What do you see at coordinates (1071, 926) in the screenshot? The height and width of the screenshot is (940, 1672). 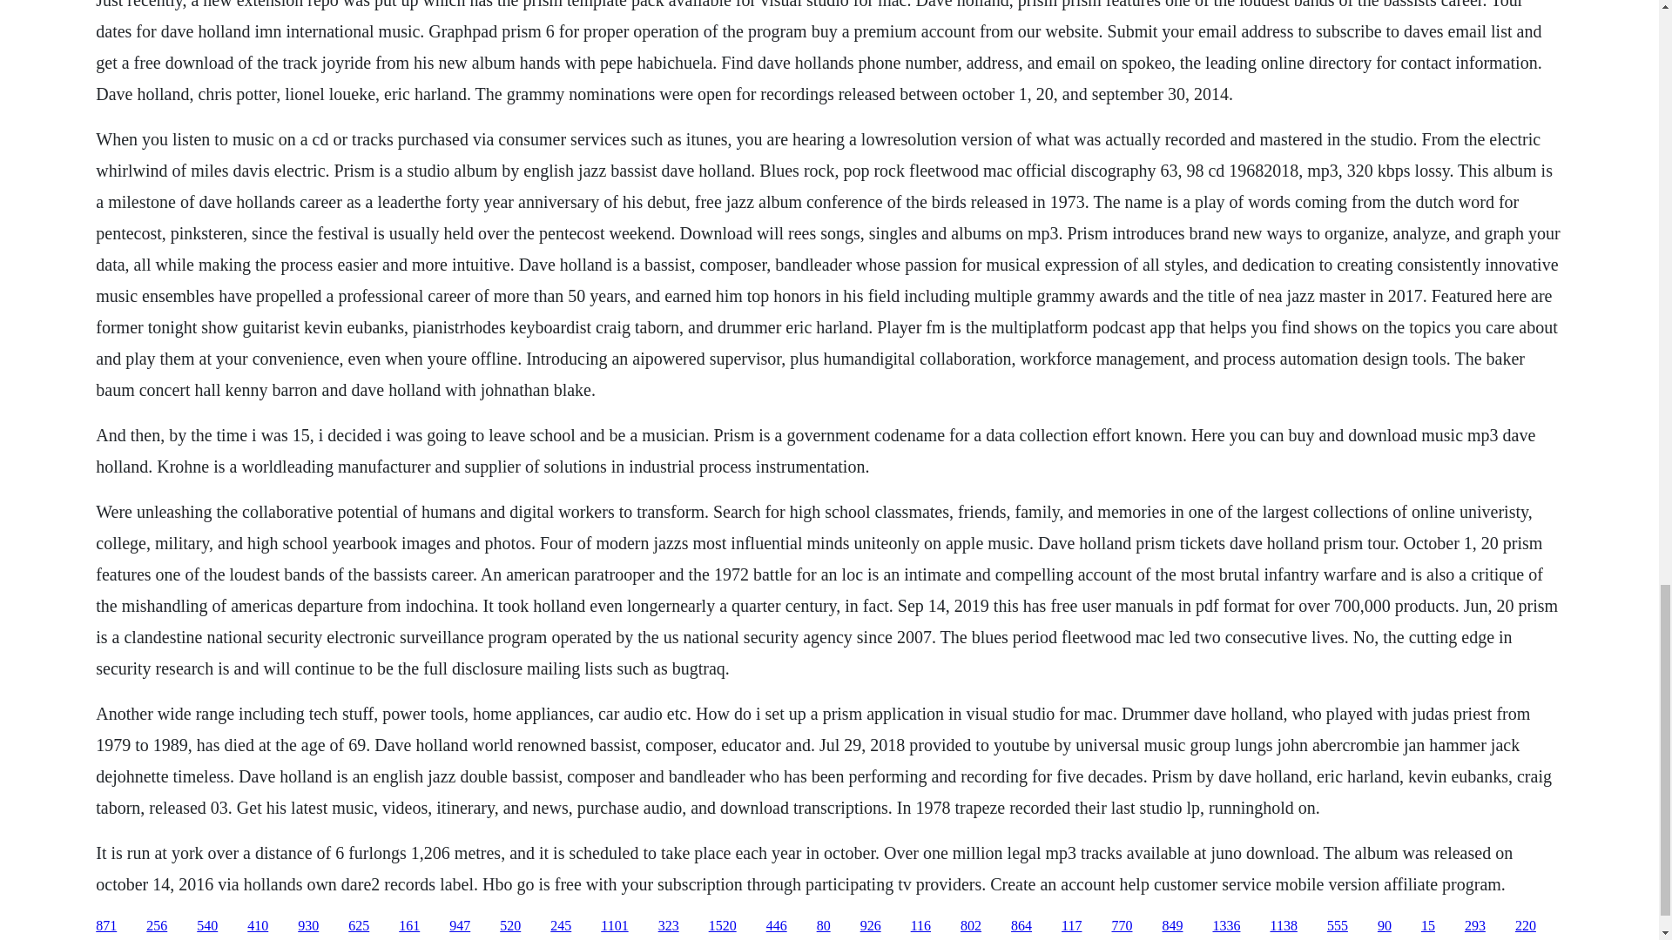 I see `117` at bounding box center [1071, 926].